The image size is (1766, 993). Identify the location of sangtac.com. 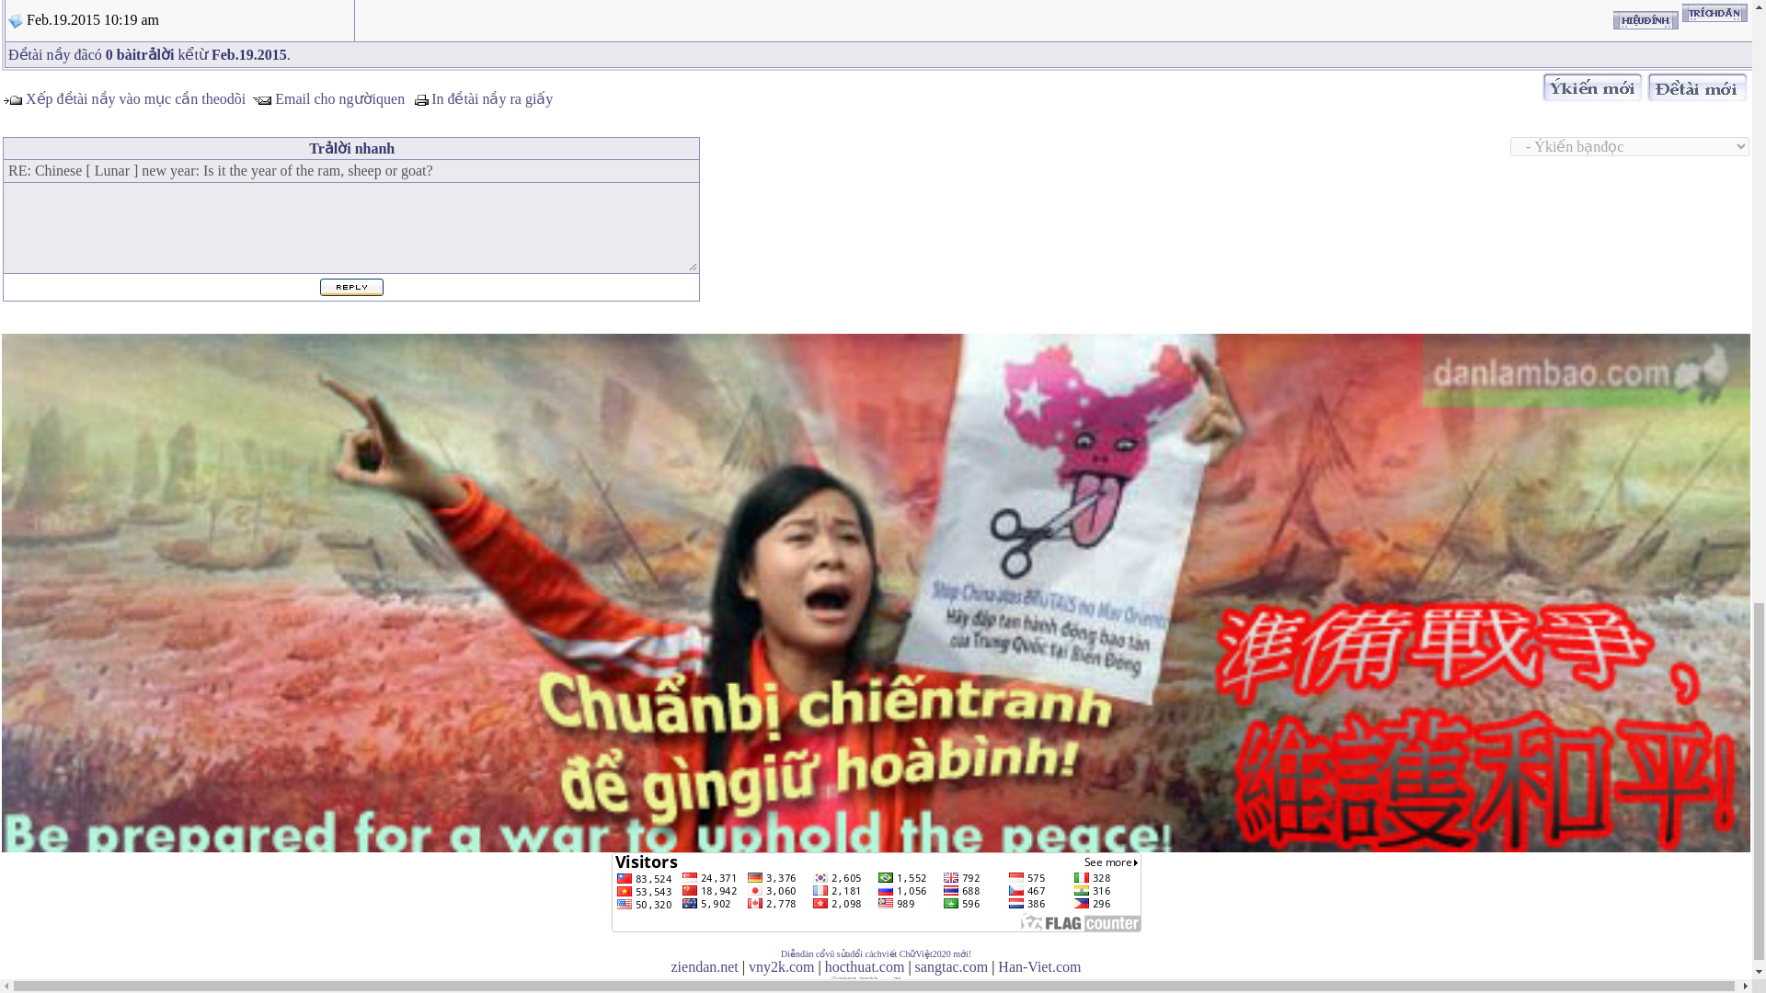
(951, 966).